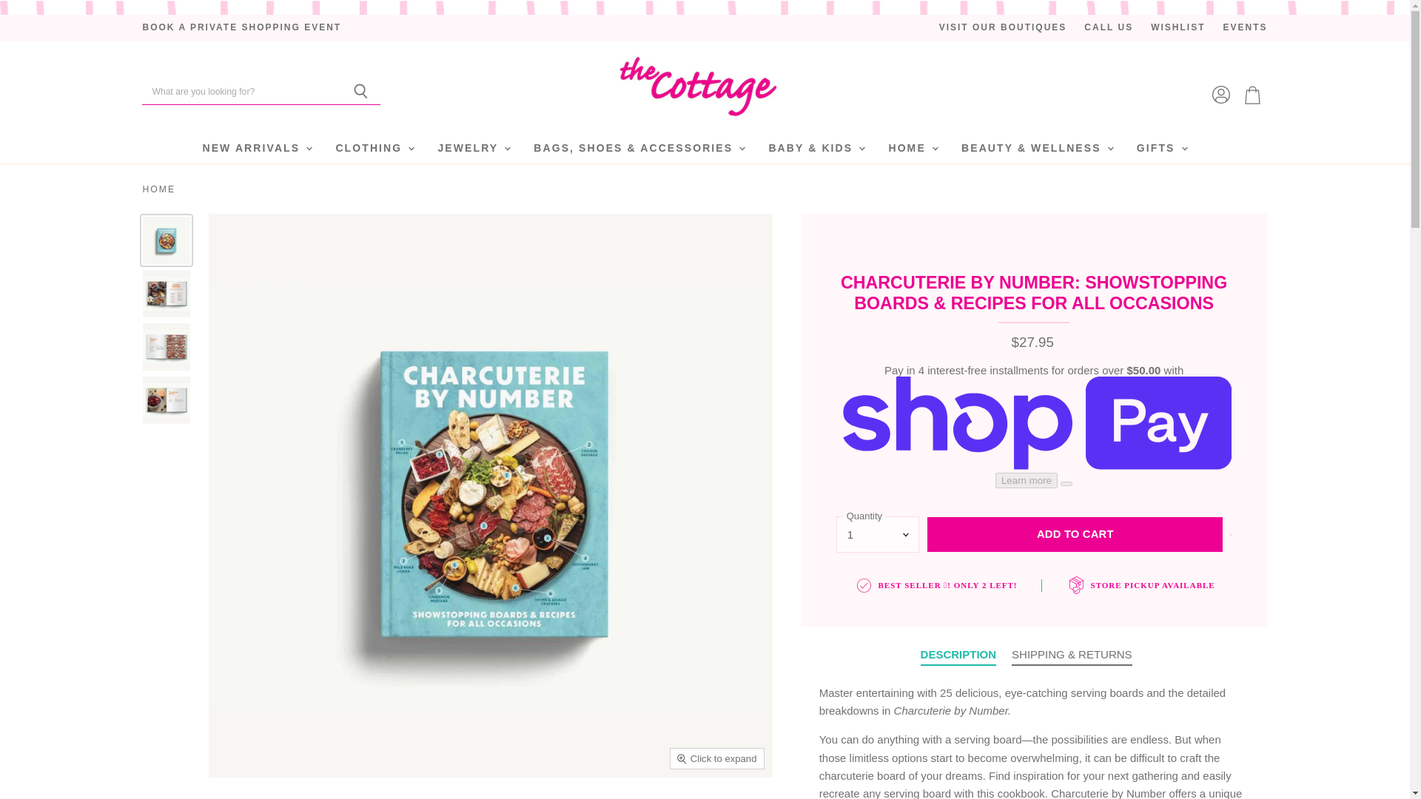 This screenshot has width=1421, height=799. Describe the element at coordinates (1108, 28) in the screenshot. I see `CALL US` at that location.